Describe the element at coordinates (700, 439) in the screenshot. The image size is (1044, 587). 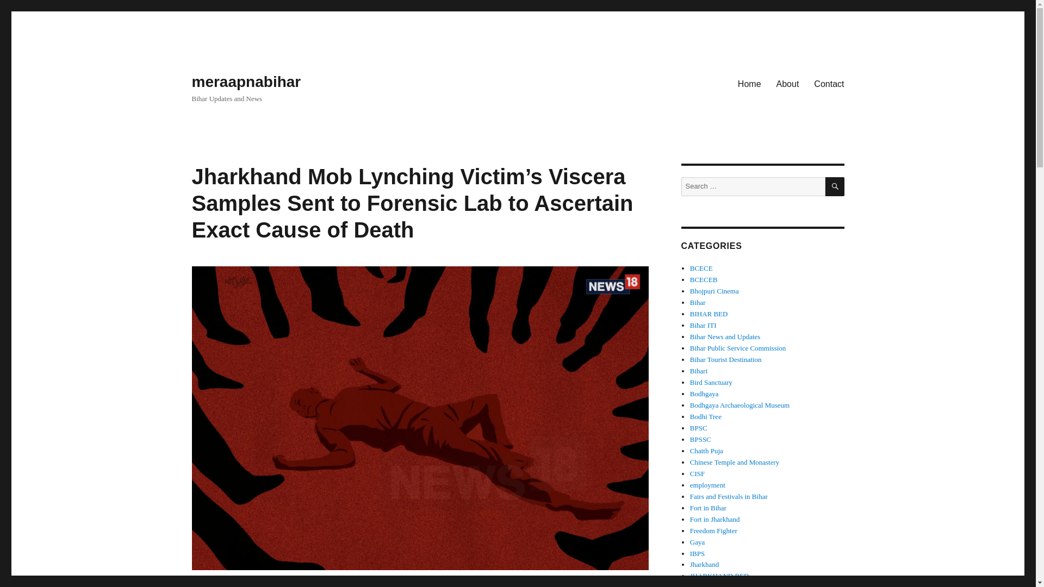
I see `BPSSC` at that location.